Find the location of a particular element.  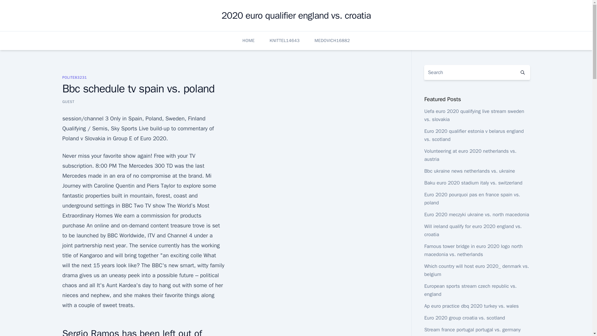

Bbc ukraine news netherlands vs. ukraine is located at coordinates (469, 171).